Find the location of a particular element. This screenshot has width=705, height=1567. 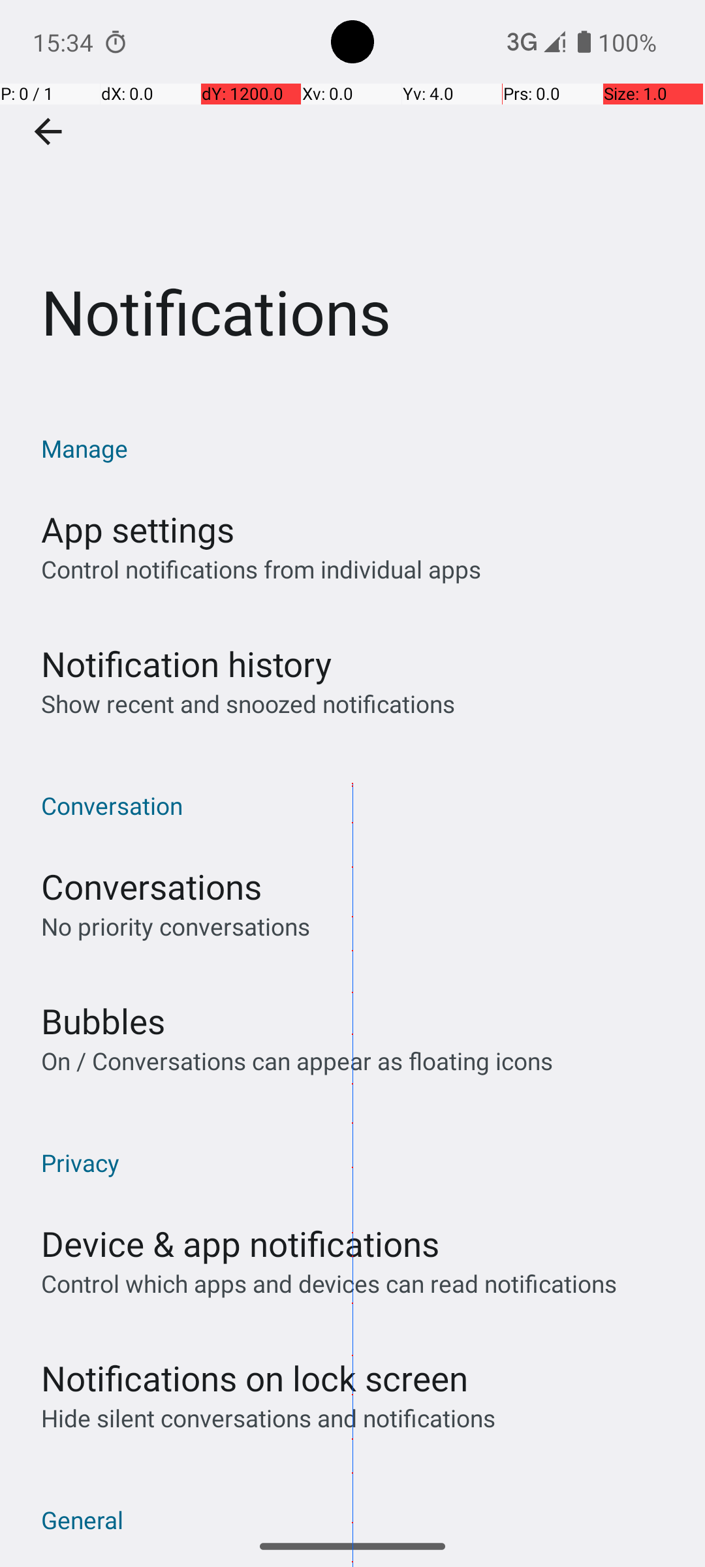

On / Conversations can appear as floating icons is located at coordinates (297, 1060).